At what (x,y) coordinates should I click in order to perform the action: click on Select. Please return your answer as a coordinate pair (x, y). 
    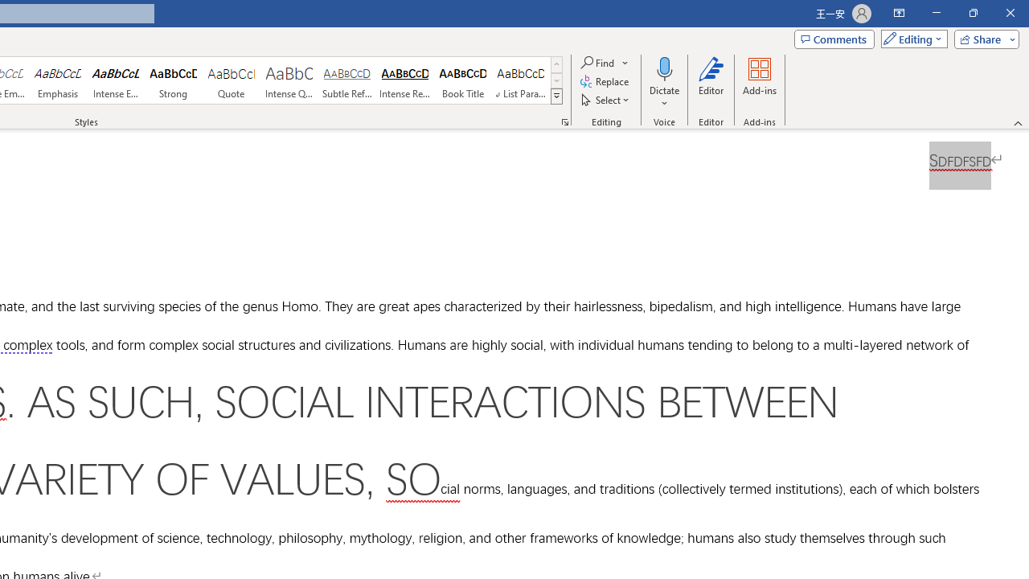
    Looking at the image, I should click on (606, 100).